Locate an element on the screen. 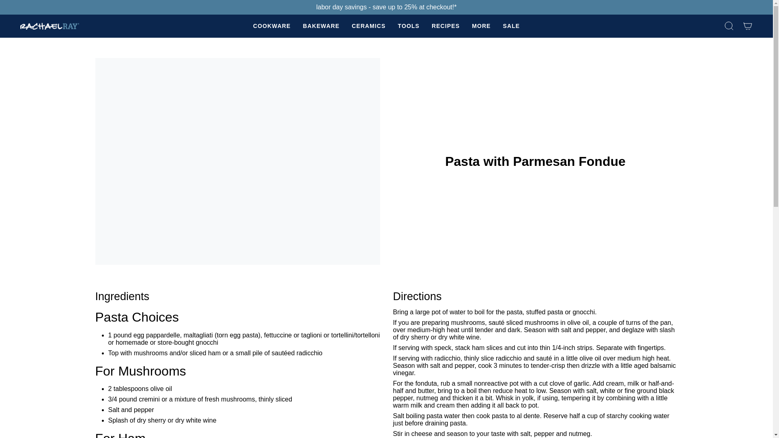  Cart is located at coordinates (748, 26).